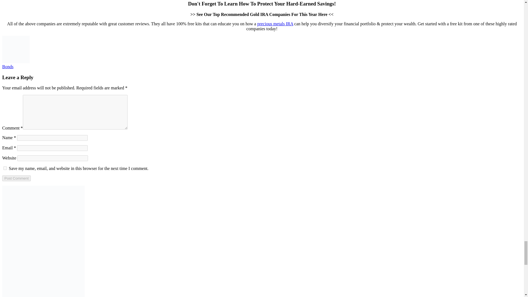 This screenshot has width=528, height=297. I want to click on Post Comment, so click(16, 178).